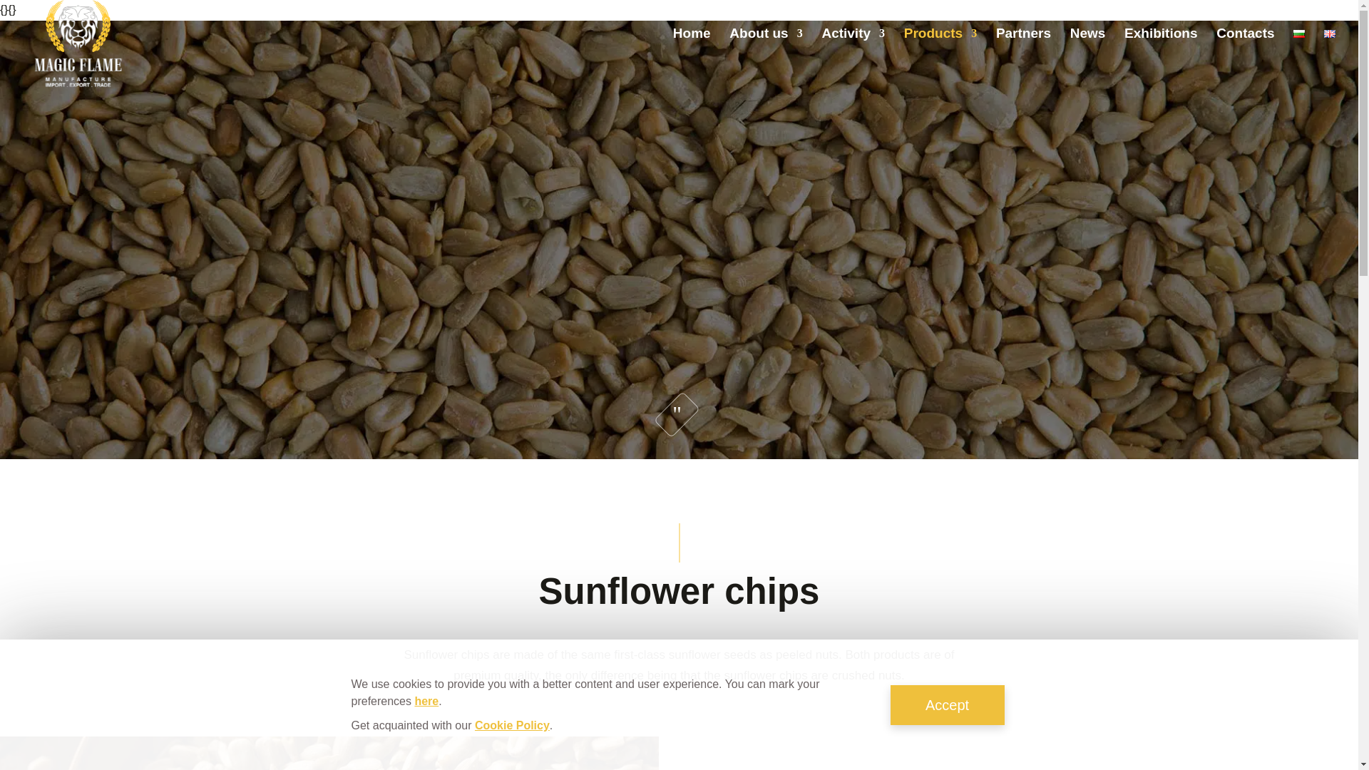 The image size is (1369, 770). Describe the element at coordinates (692, 47) in the screenshot. I see `Home` at that location.